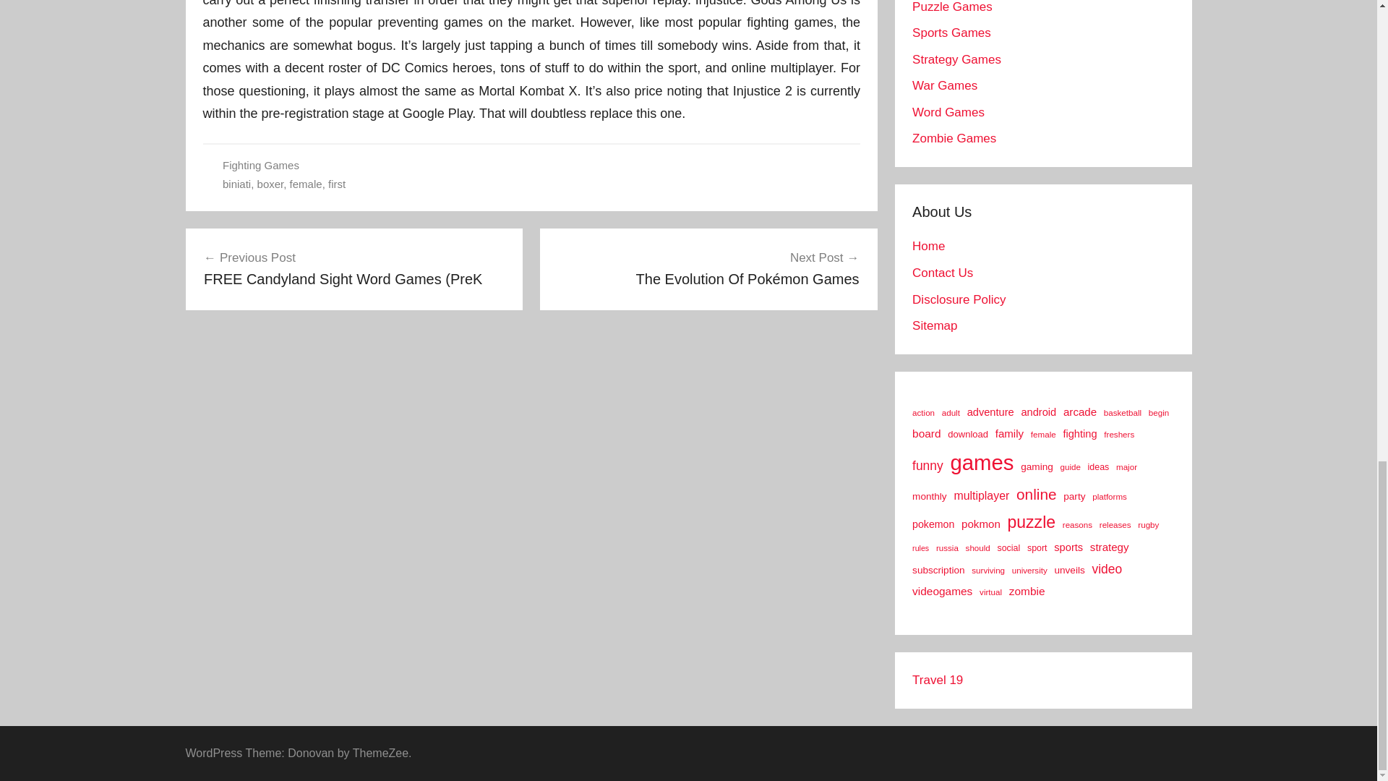 This screenshot has width=1388, height=781. What do you see at coordinates (337, 184) in the screenshot?
I see `first` at bounding box center [337, 184].